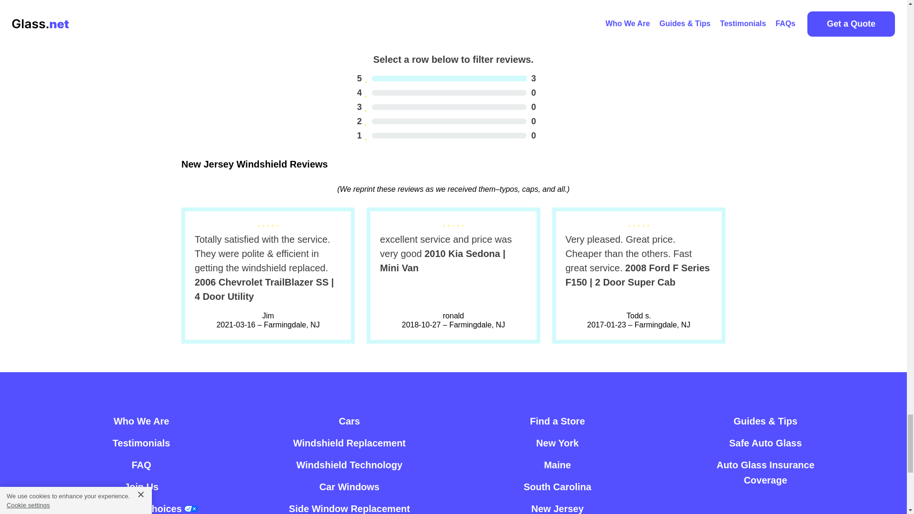  I want to click on Who We Are, so click(141, 421).